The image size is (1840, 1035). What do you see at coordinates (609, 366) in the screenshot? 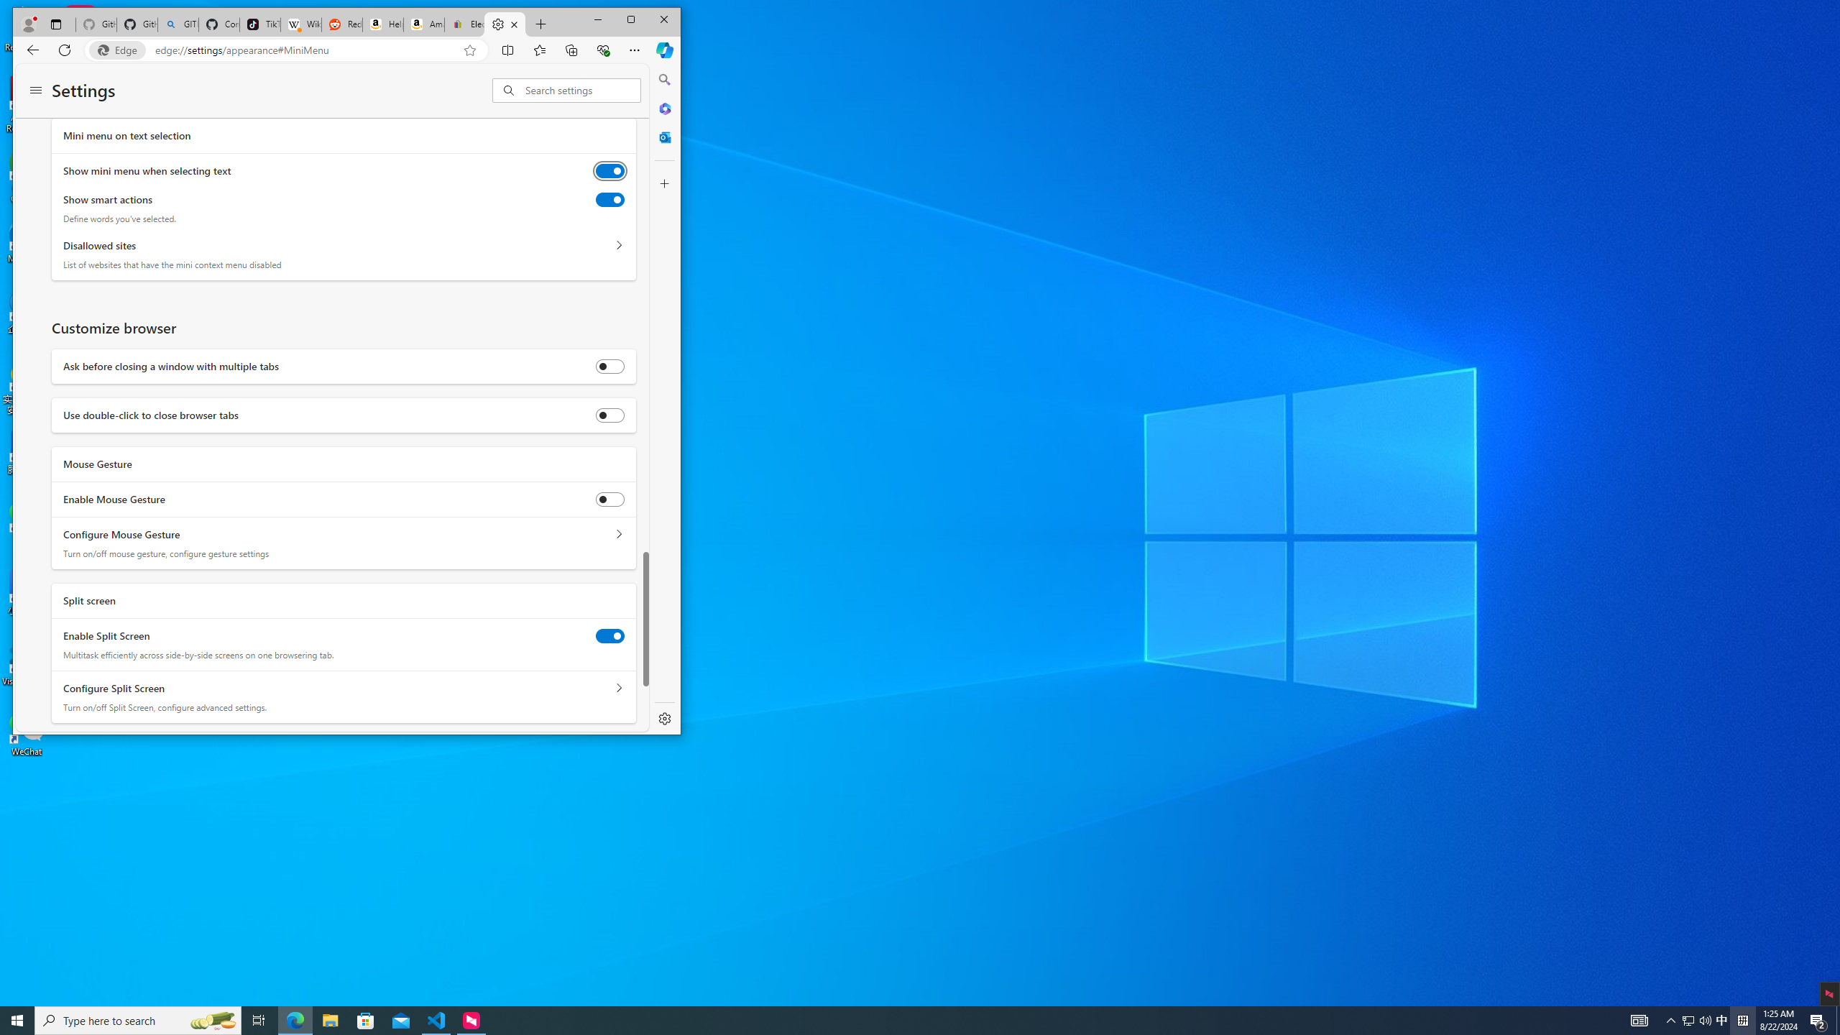
I see `Ask before closing a window with multiple tabs` at bounding box center [609, 366].